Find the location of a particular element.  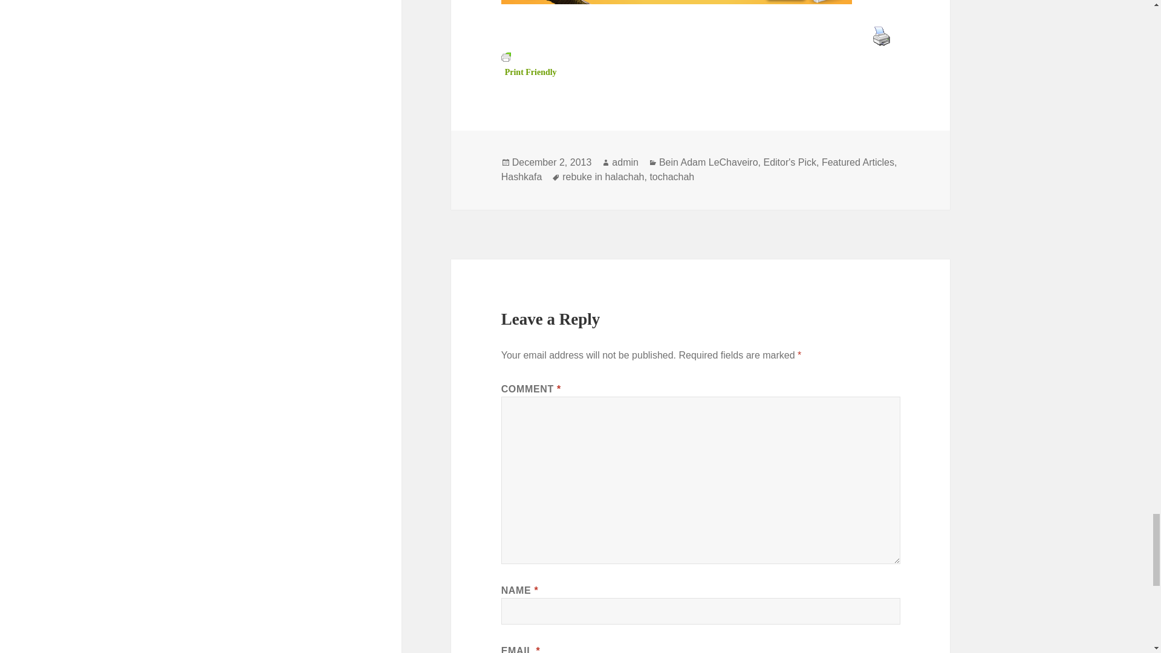

Print Content is located at coordinates (881, 35).